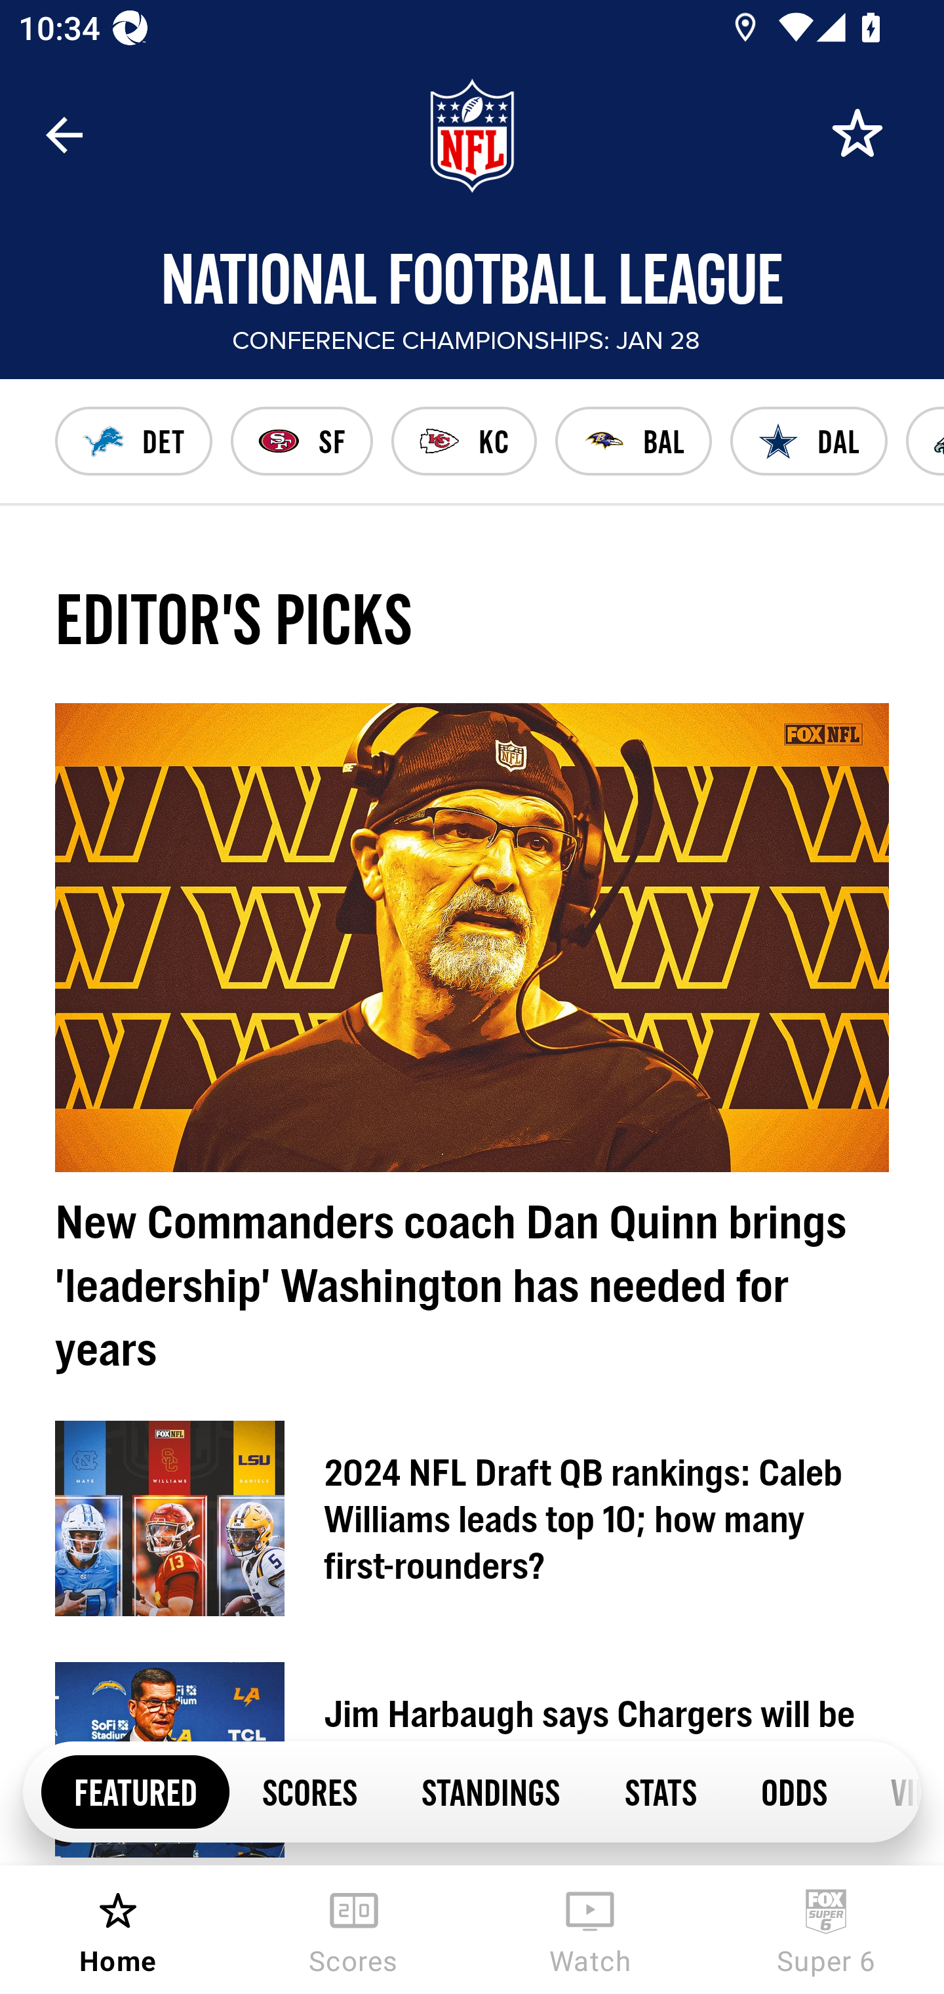  What do you see at coordinates (826, 1930) in the screenshot?
I see `Super 6` at bounding box center [826, 1930].